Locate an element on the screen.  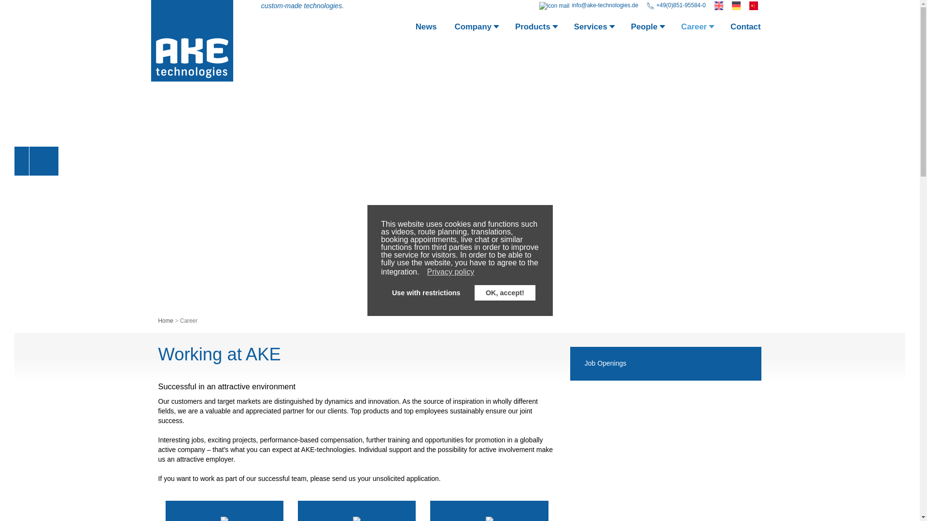
News is located at coordinates (426, 30).